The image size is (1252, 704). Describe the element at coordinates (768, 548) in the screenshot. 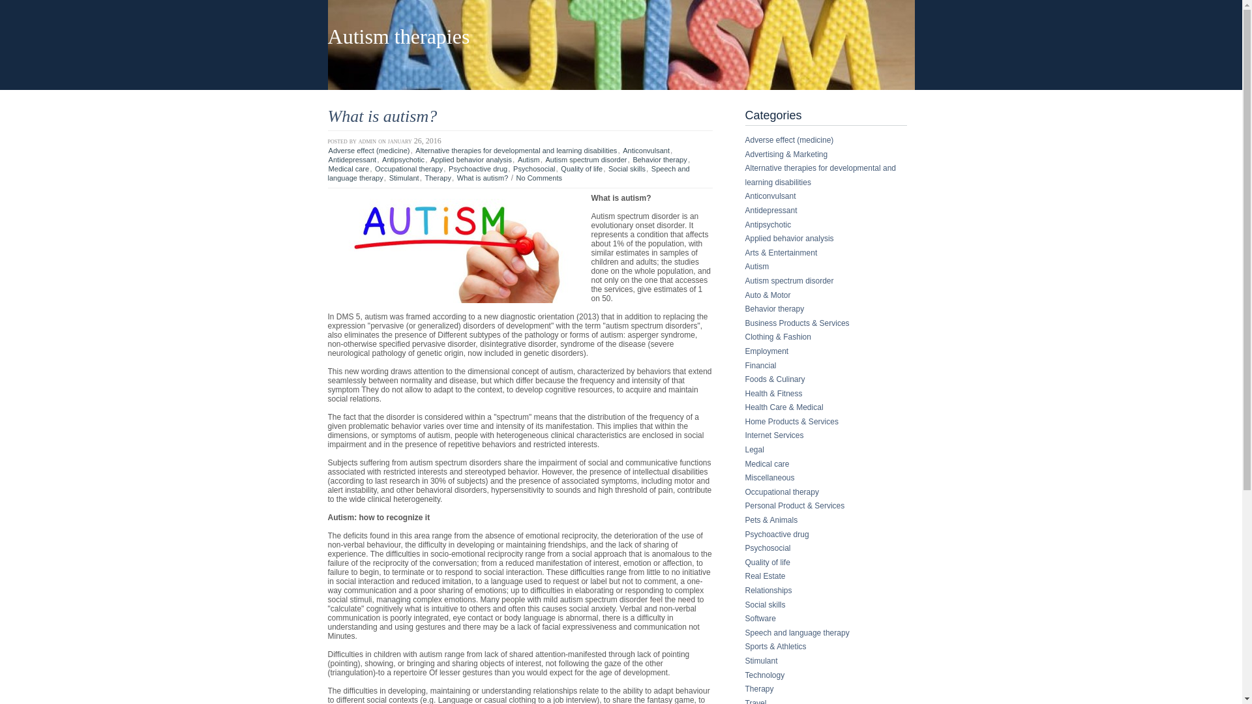

I see `Psychosocial` at that location.